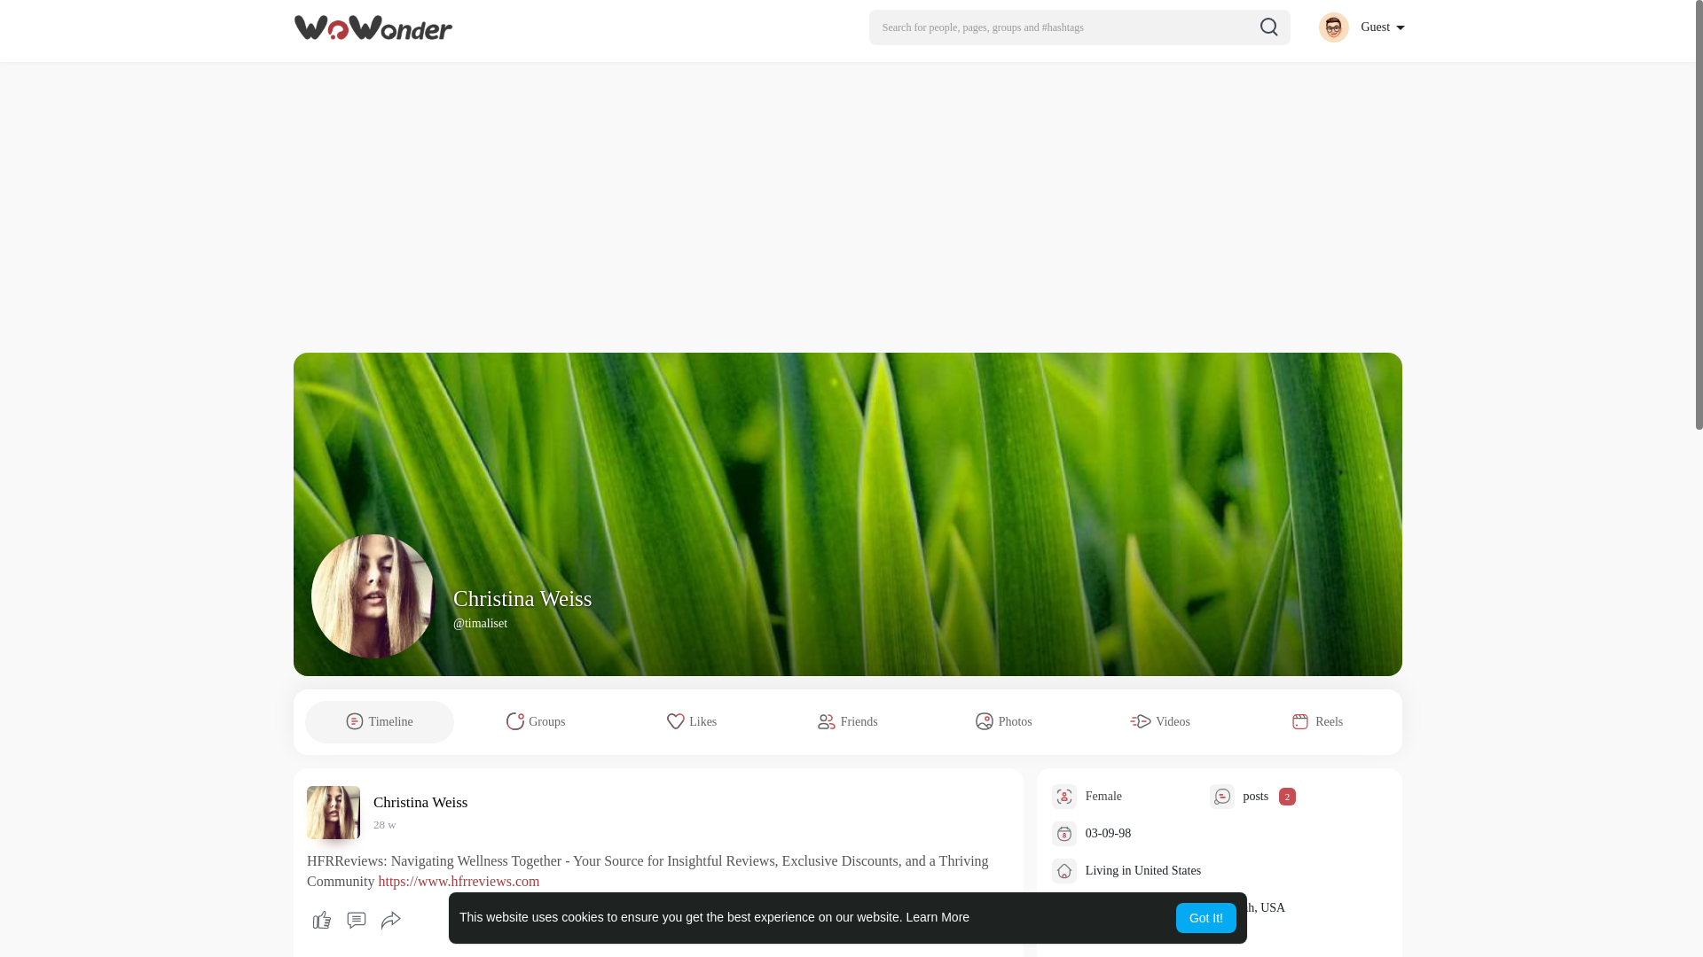 The height and width of the screenshot is (957, 1703). Describe the element at coordinates (536, 721) in the screenshot. I see `Groups` at that location.